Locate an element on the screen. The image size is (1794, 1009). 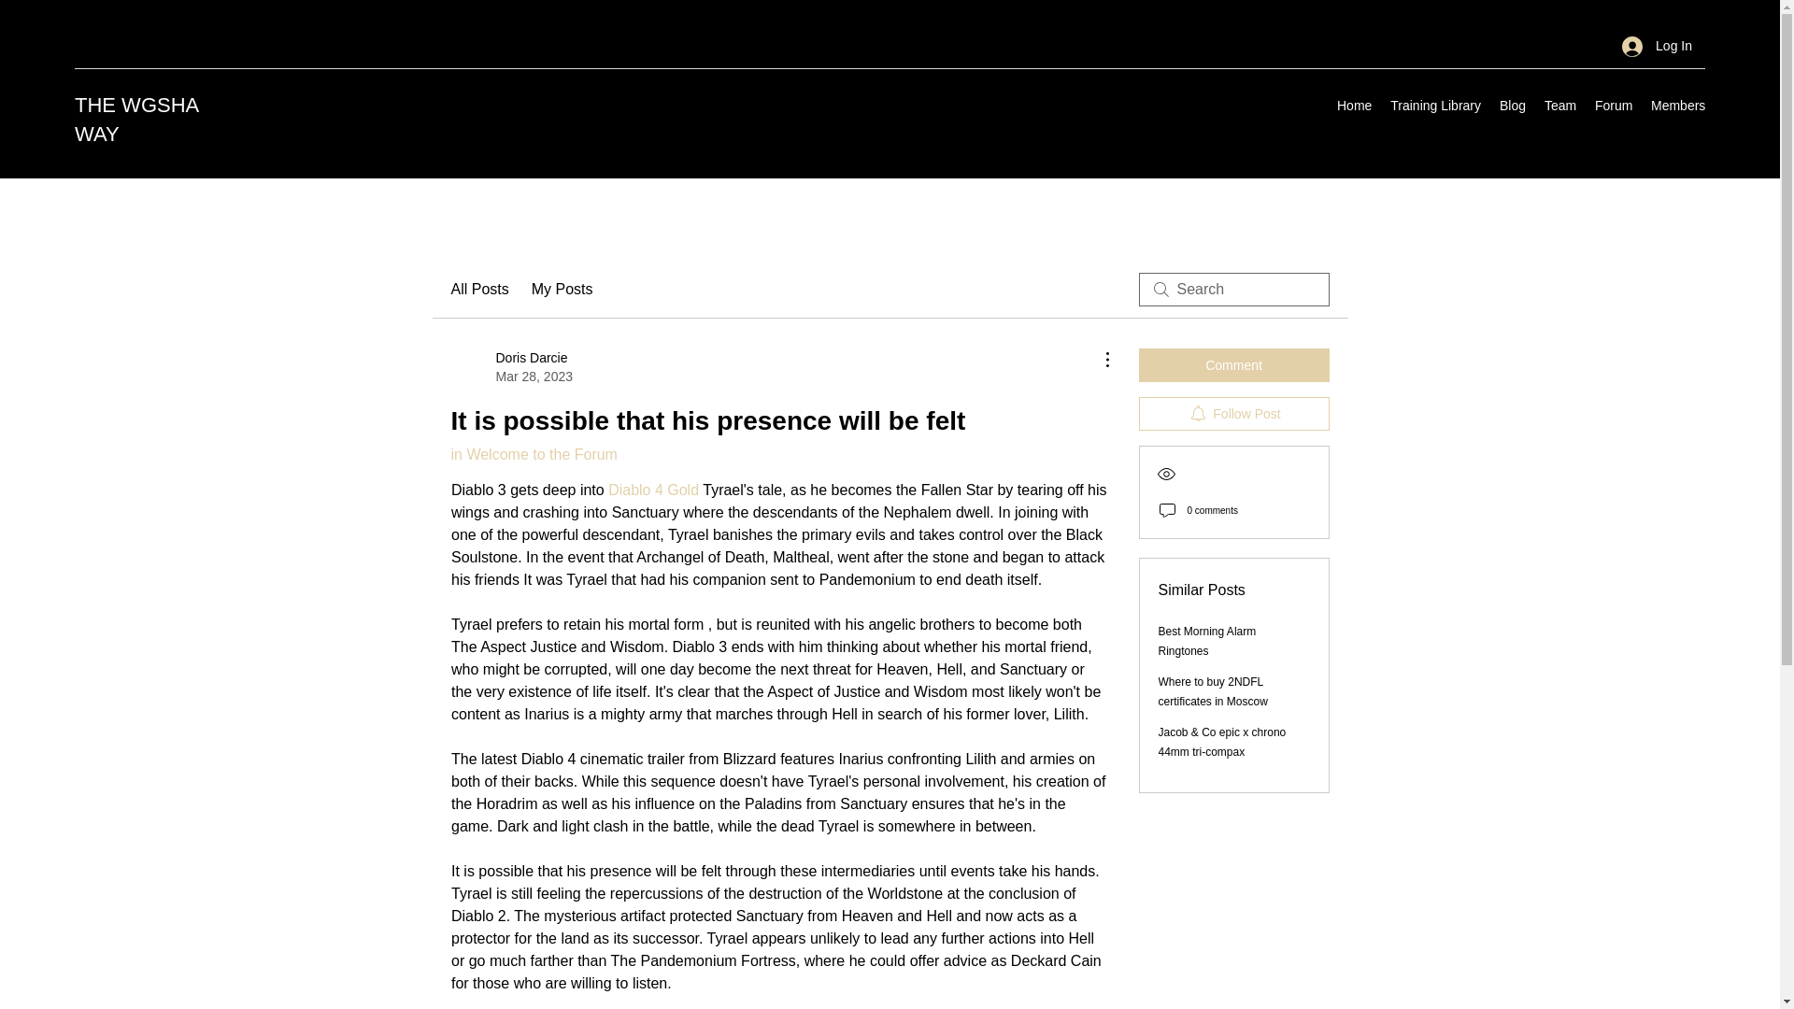
Training Library is located at coordinates (1435, 106).